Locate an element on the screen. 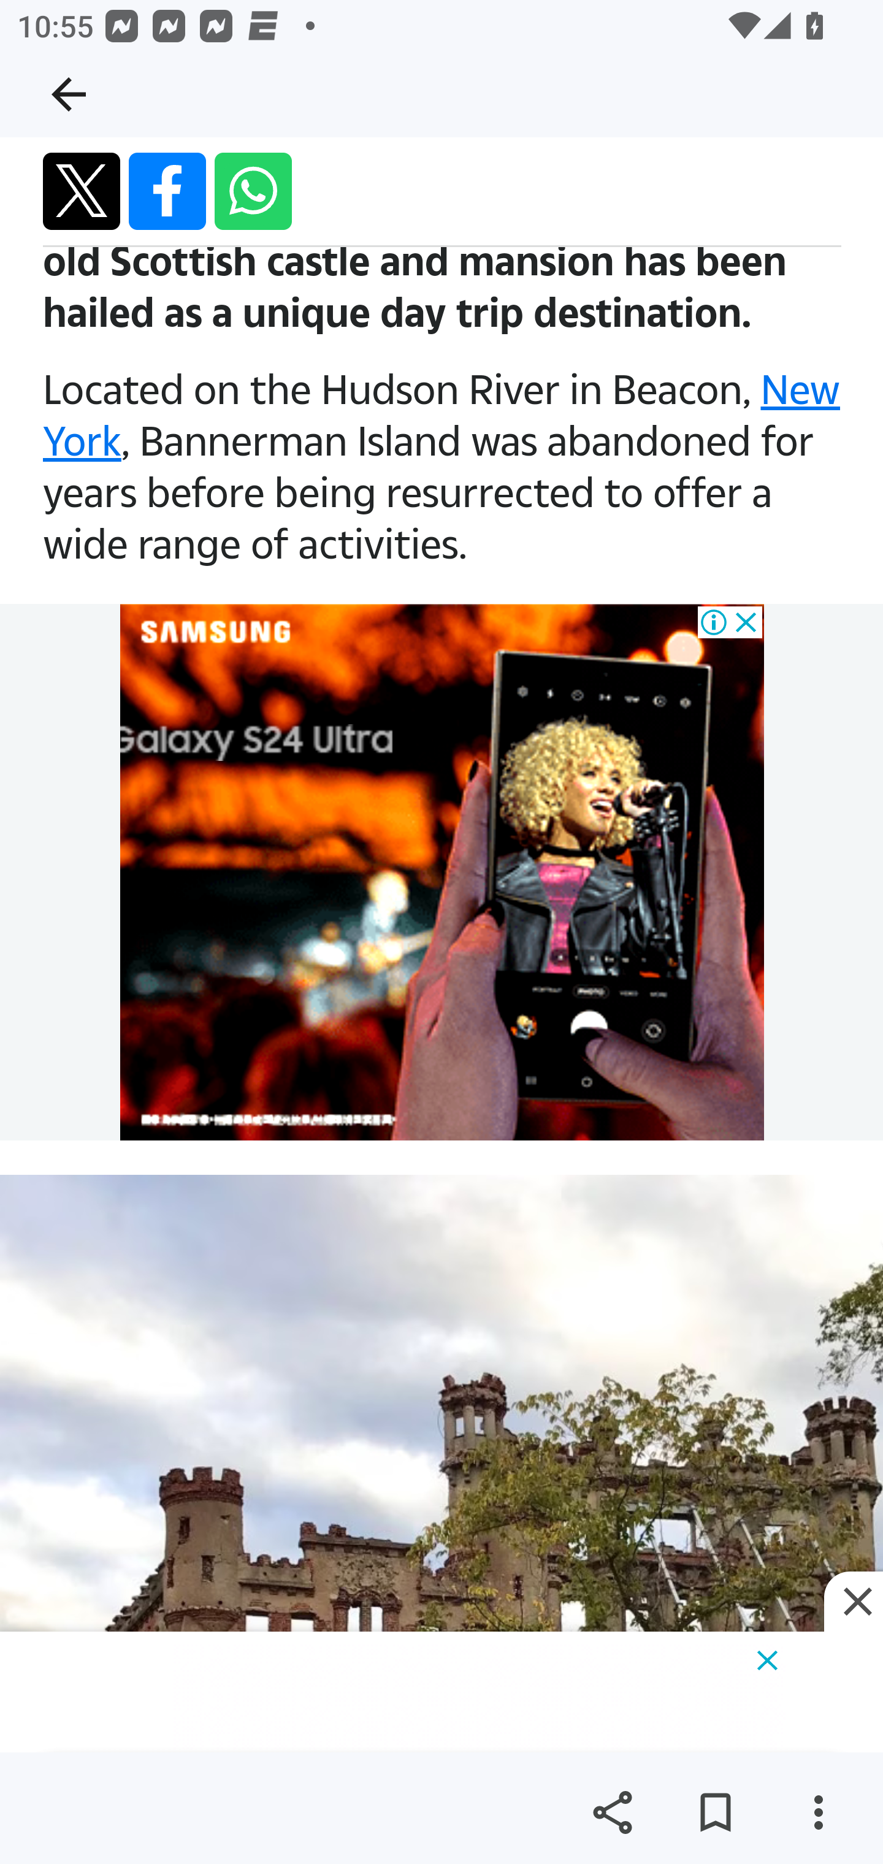 This screenshot has height=1864, width=883. Navigate up is located at coordinates (69, 94).